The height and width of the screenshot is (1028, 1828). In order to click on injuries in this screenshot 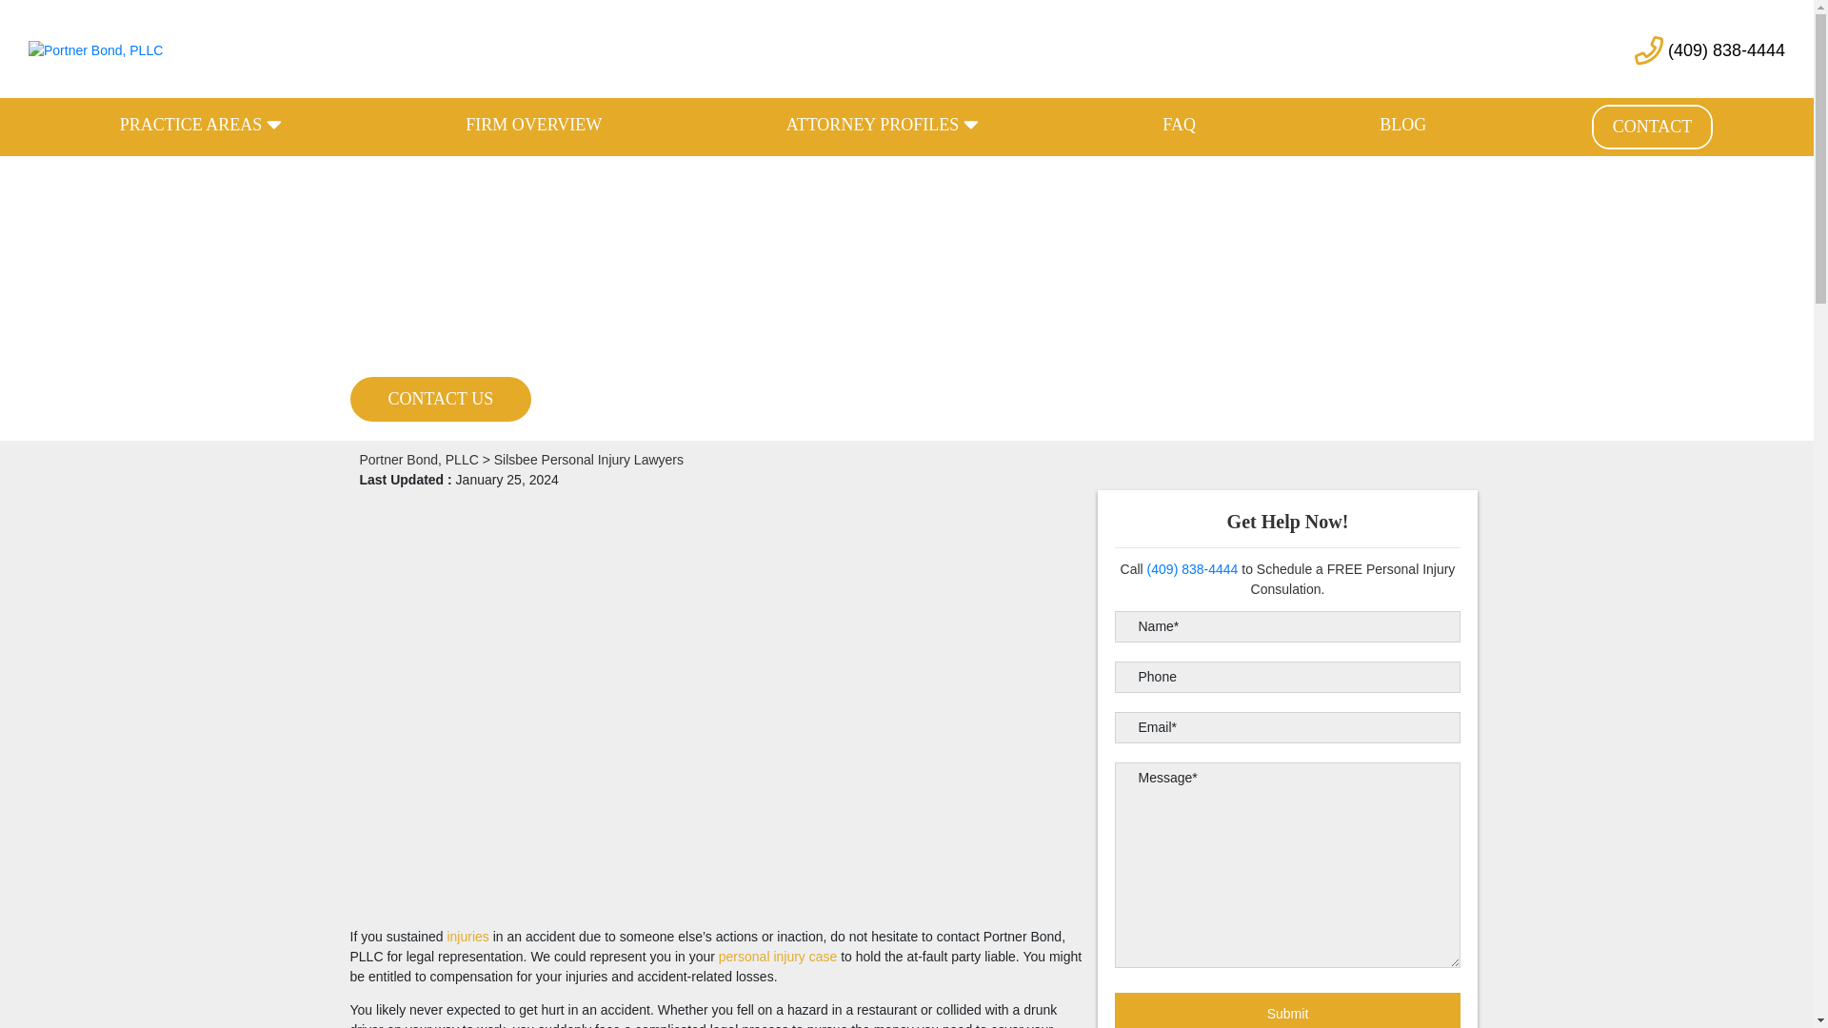, I will do `click(467, 937)`.